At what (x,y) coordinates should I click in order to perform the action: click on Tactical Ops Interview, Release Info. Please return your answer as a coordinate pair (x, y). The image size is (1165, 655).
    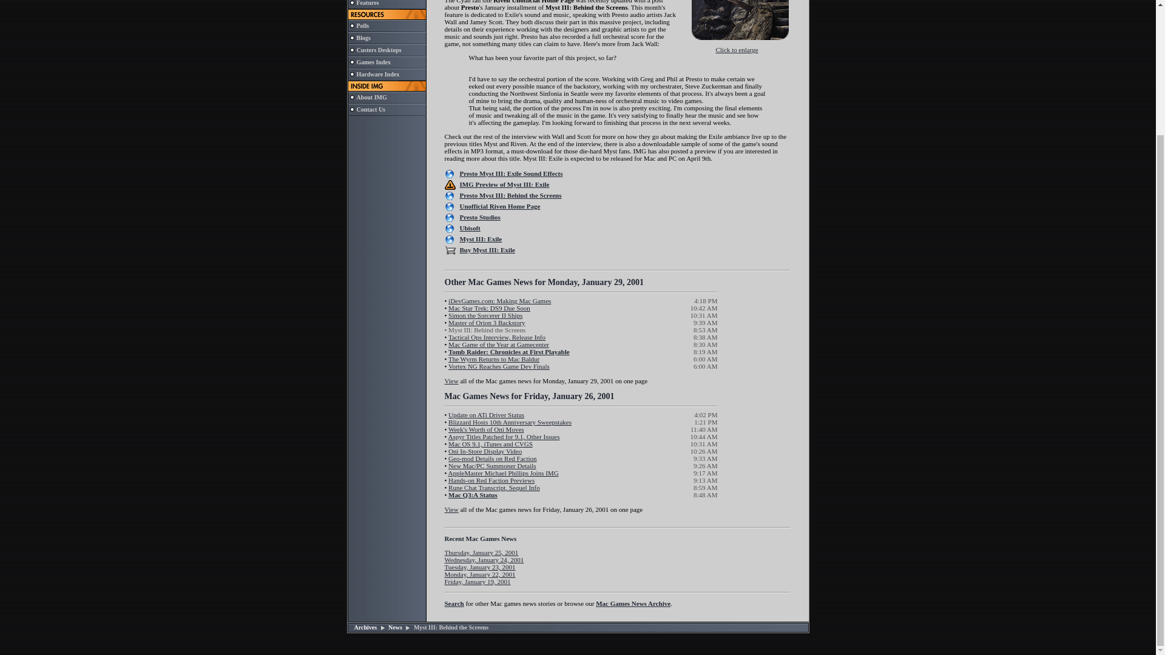
    Looking at the image, I should click on (496, 337).